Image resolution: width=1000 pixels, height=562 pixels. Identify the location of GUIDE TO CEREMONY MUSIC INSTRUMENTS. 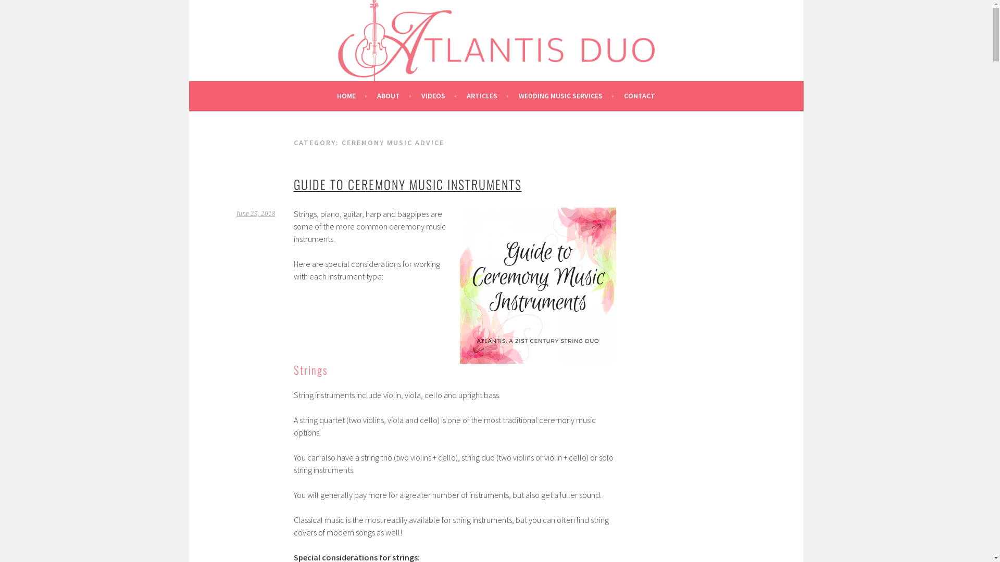
(408, 184).